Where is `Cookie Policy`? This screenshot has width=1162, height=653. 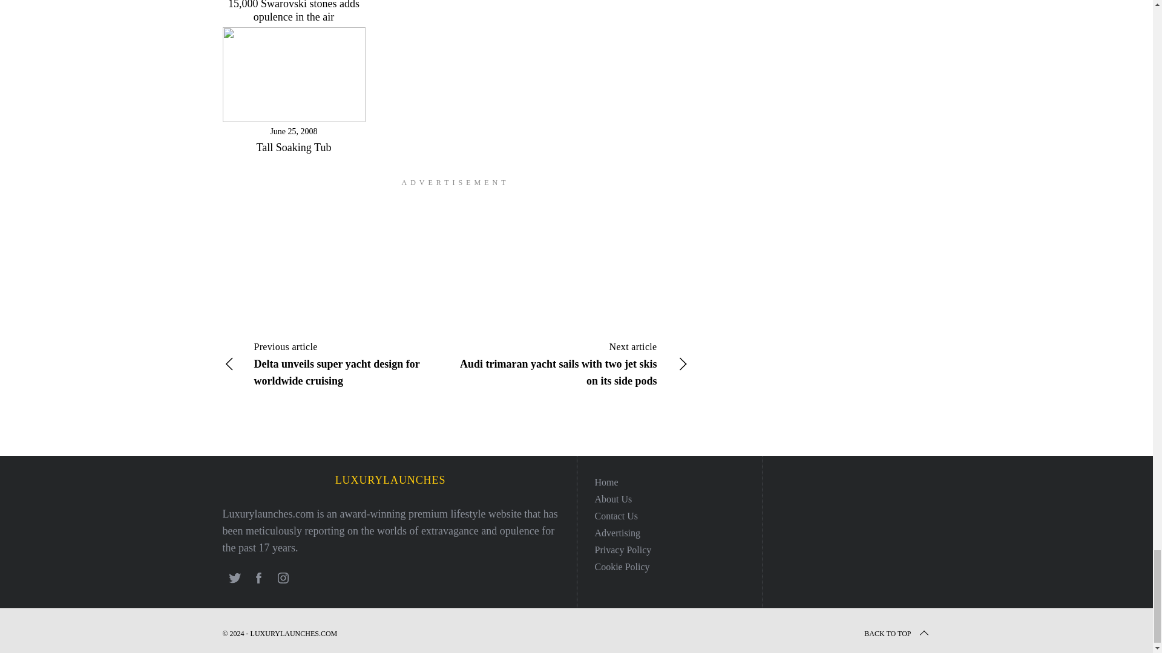 Cookie Policy is located at coordinates (622, 567).